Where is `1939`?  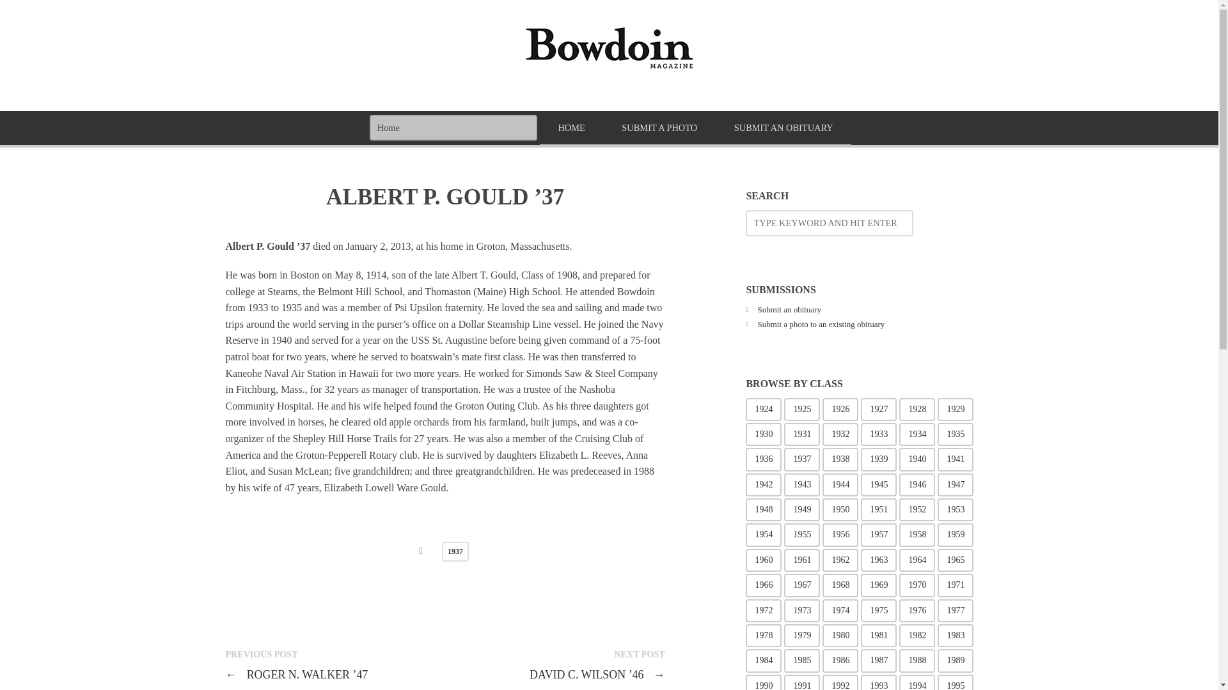 1939 is located at coordinates (878, 459).